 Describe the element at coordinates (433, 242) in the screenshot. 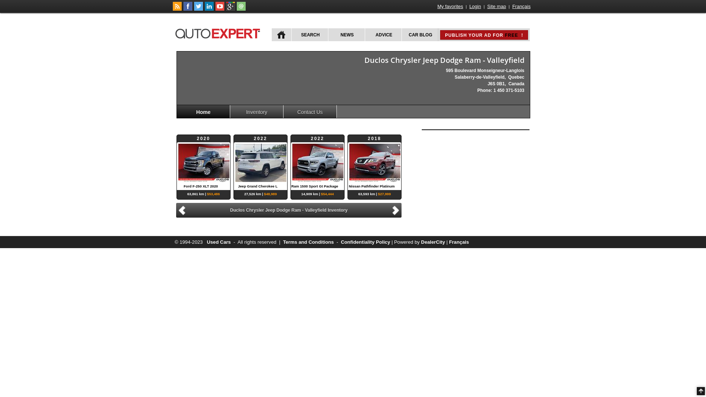

I see `DealerCity` at that location.